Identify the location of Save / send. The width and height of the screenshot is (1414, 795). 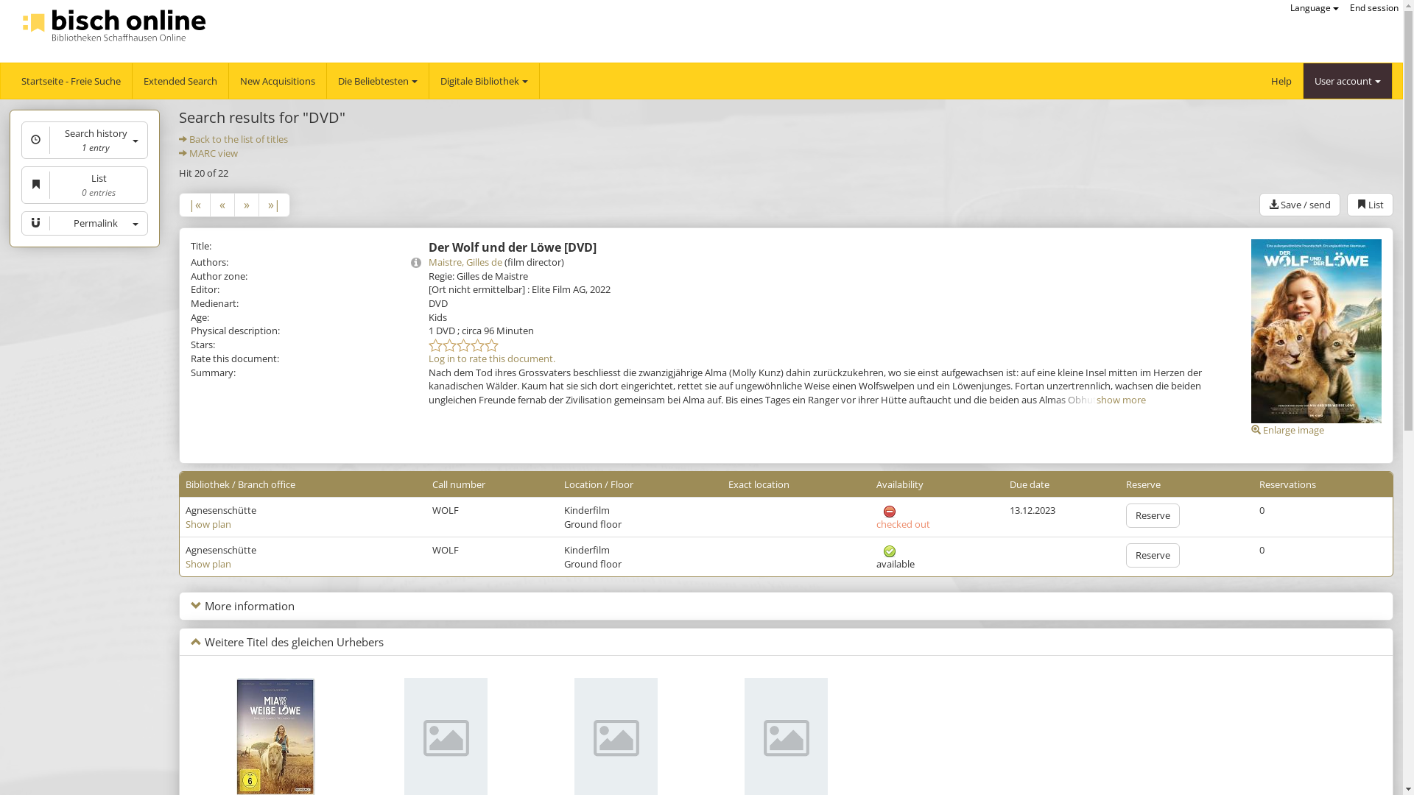
(1300, 205).